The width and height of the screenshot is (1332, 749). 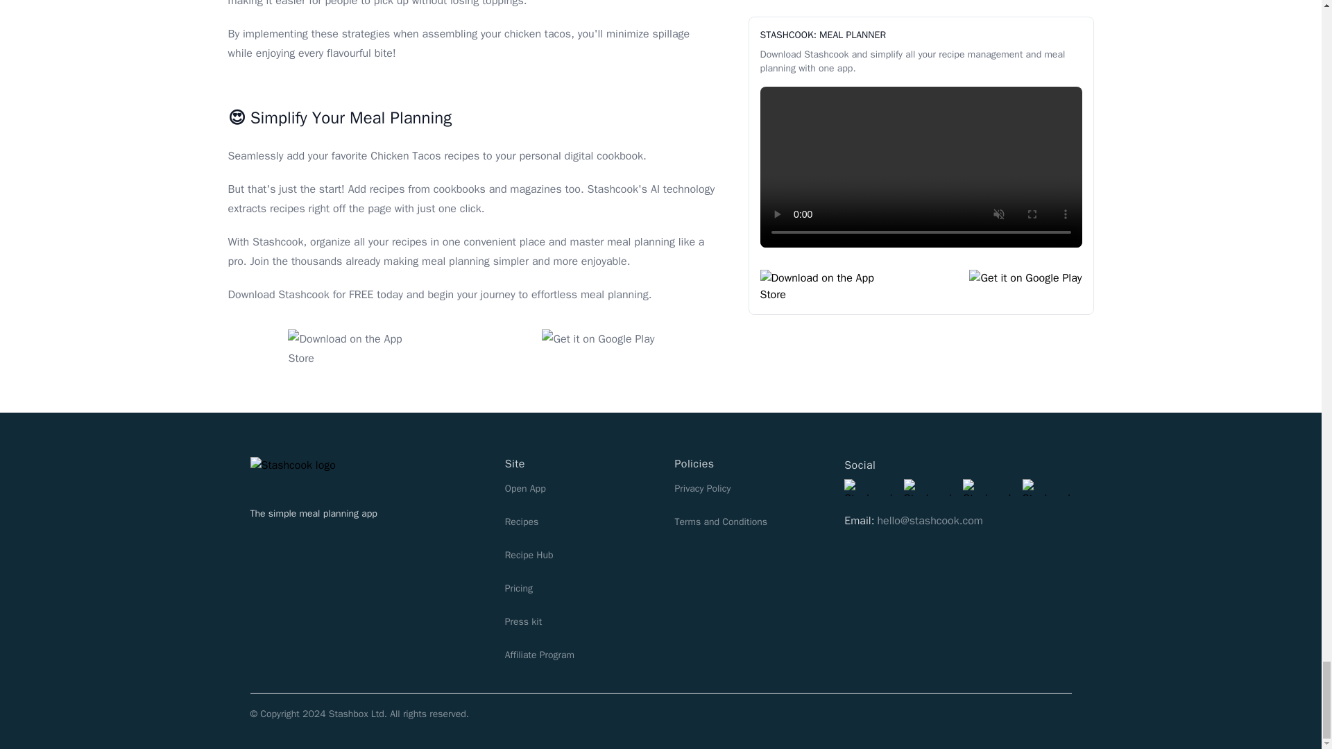 What do you see at coordinates (930, 520) in the screenshot?
I see `Stashcook email address` at bounding box center [930, 520].